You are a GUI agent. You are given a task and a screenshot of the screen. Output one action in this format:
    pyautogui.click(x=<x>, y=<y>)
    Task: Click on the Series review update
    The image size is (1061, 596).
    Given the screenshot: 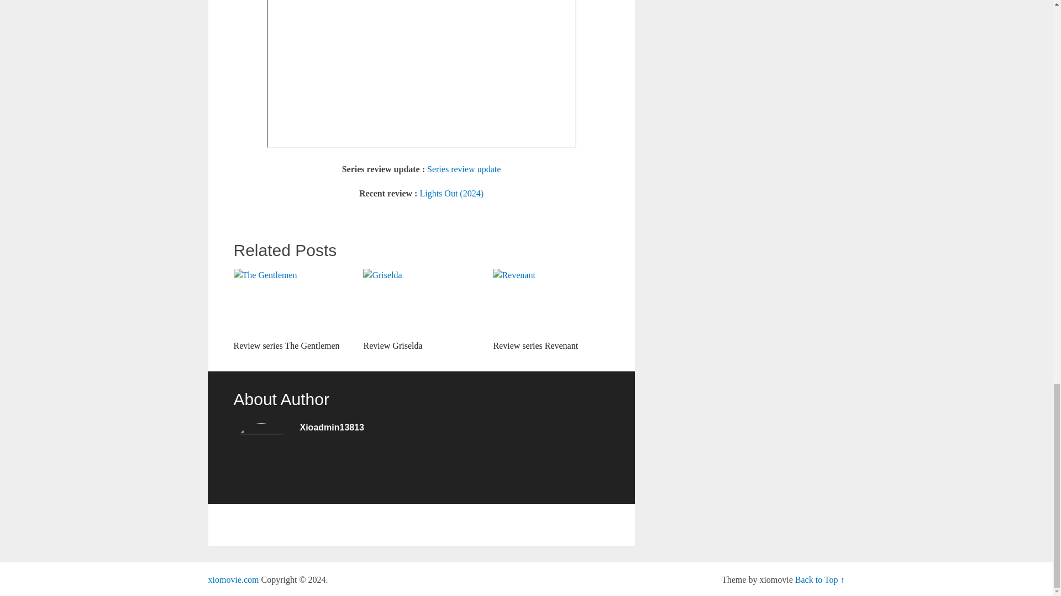 What is the action you would take?
    pyautogui.click(x=464, y=169)
    